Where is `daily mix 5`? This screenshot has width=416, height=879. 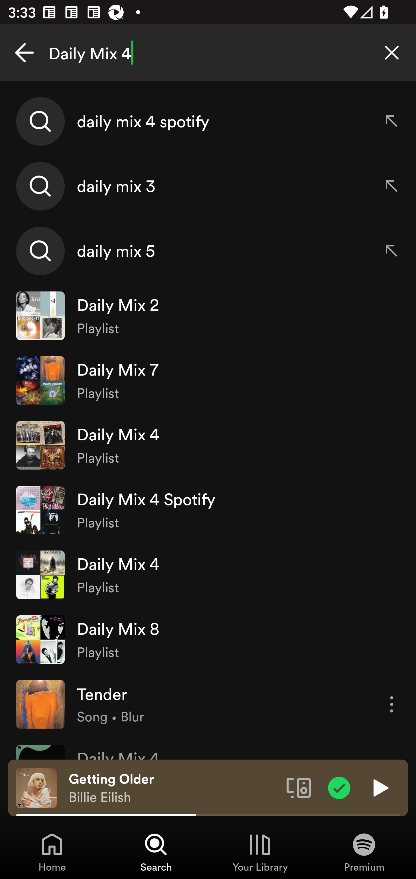 daily mix 5 is located at coordinates (208, 251).